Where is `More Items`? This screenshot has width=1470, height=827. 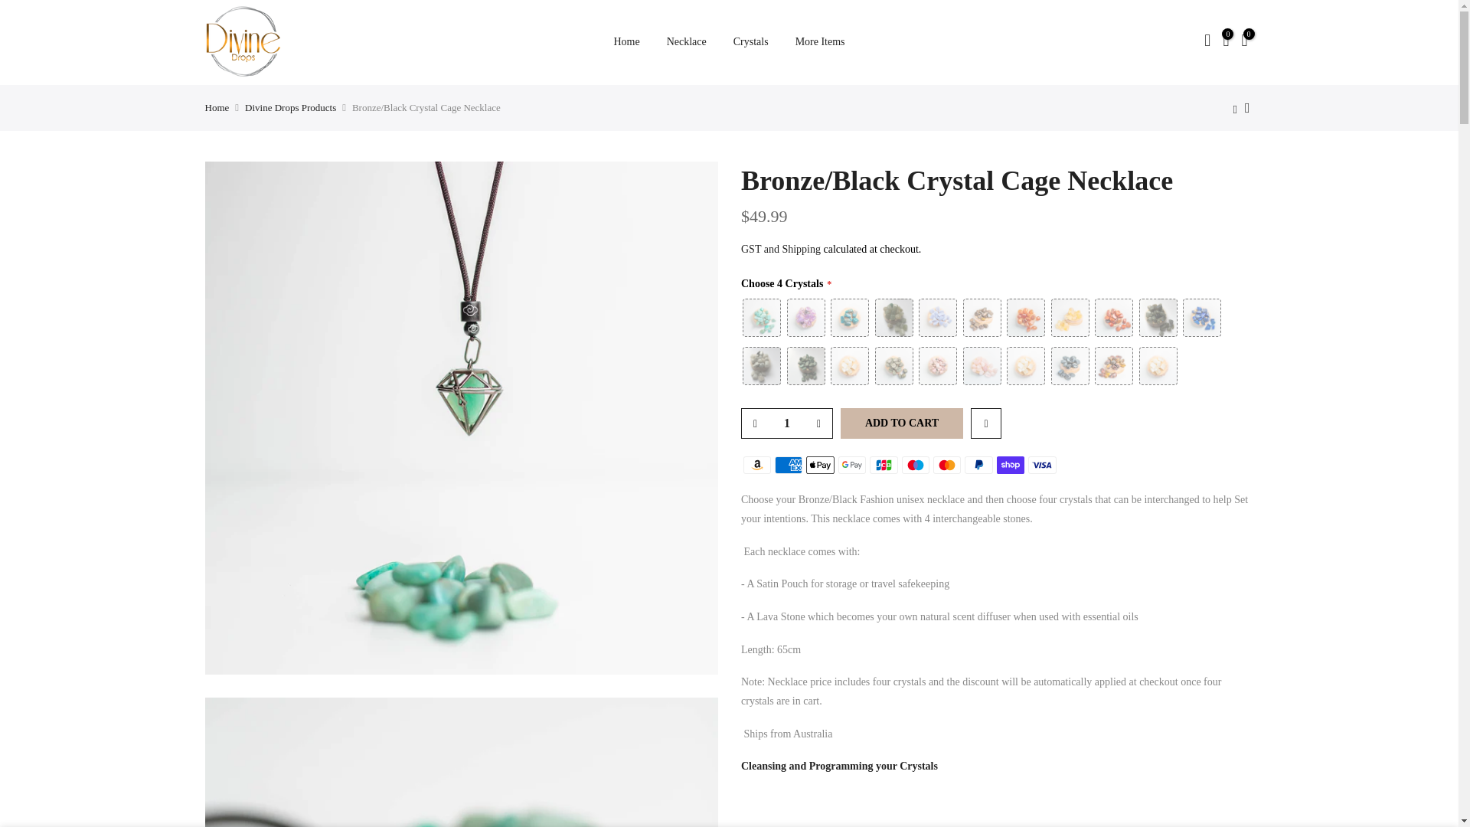
More Items is located at coordinates (820, 41).